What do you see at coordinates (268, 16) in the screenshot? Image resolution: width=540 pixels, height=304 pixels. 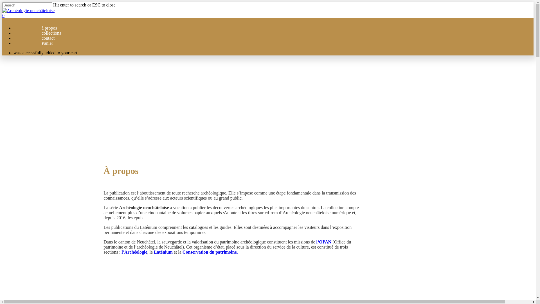 I see `0` at bounding box center [268, 16].